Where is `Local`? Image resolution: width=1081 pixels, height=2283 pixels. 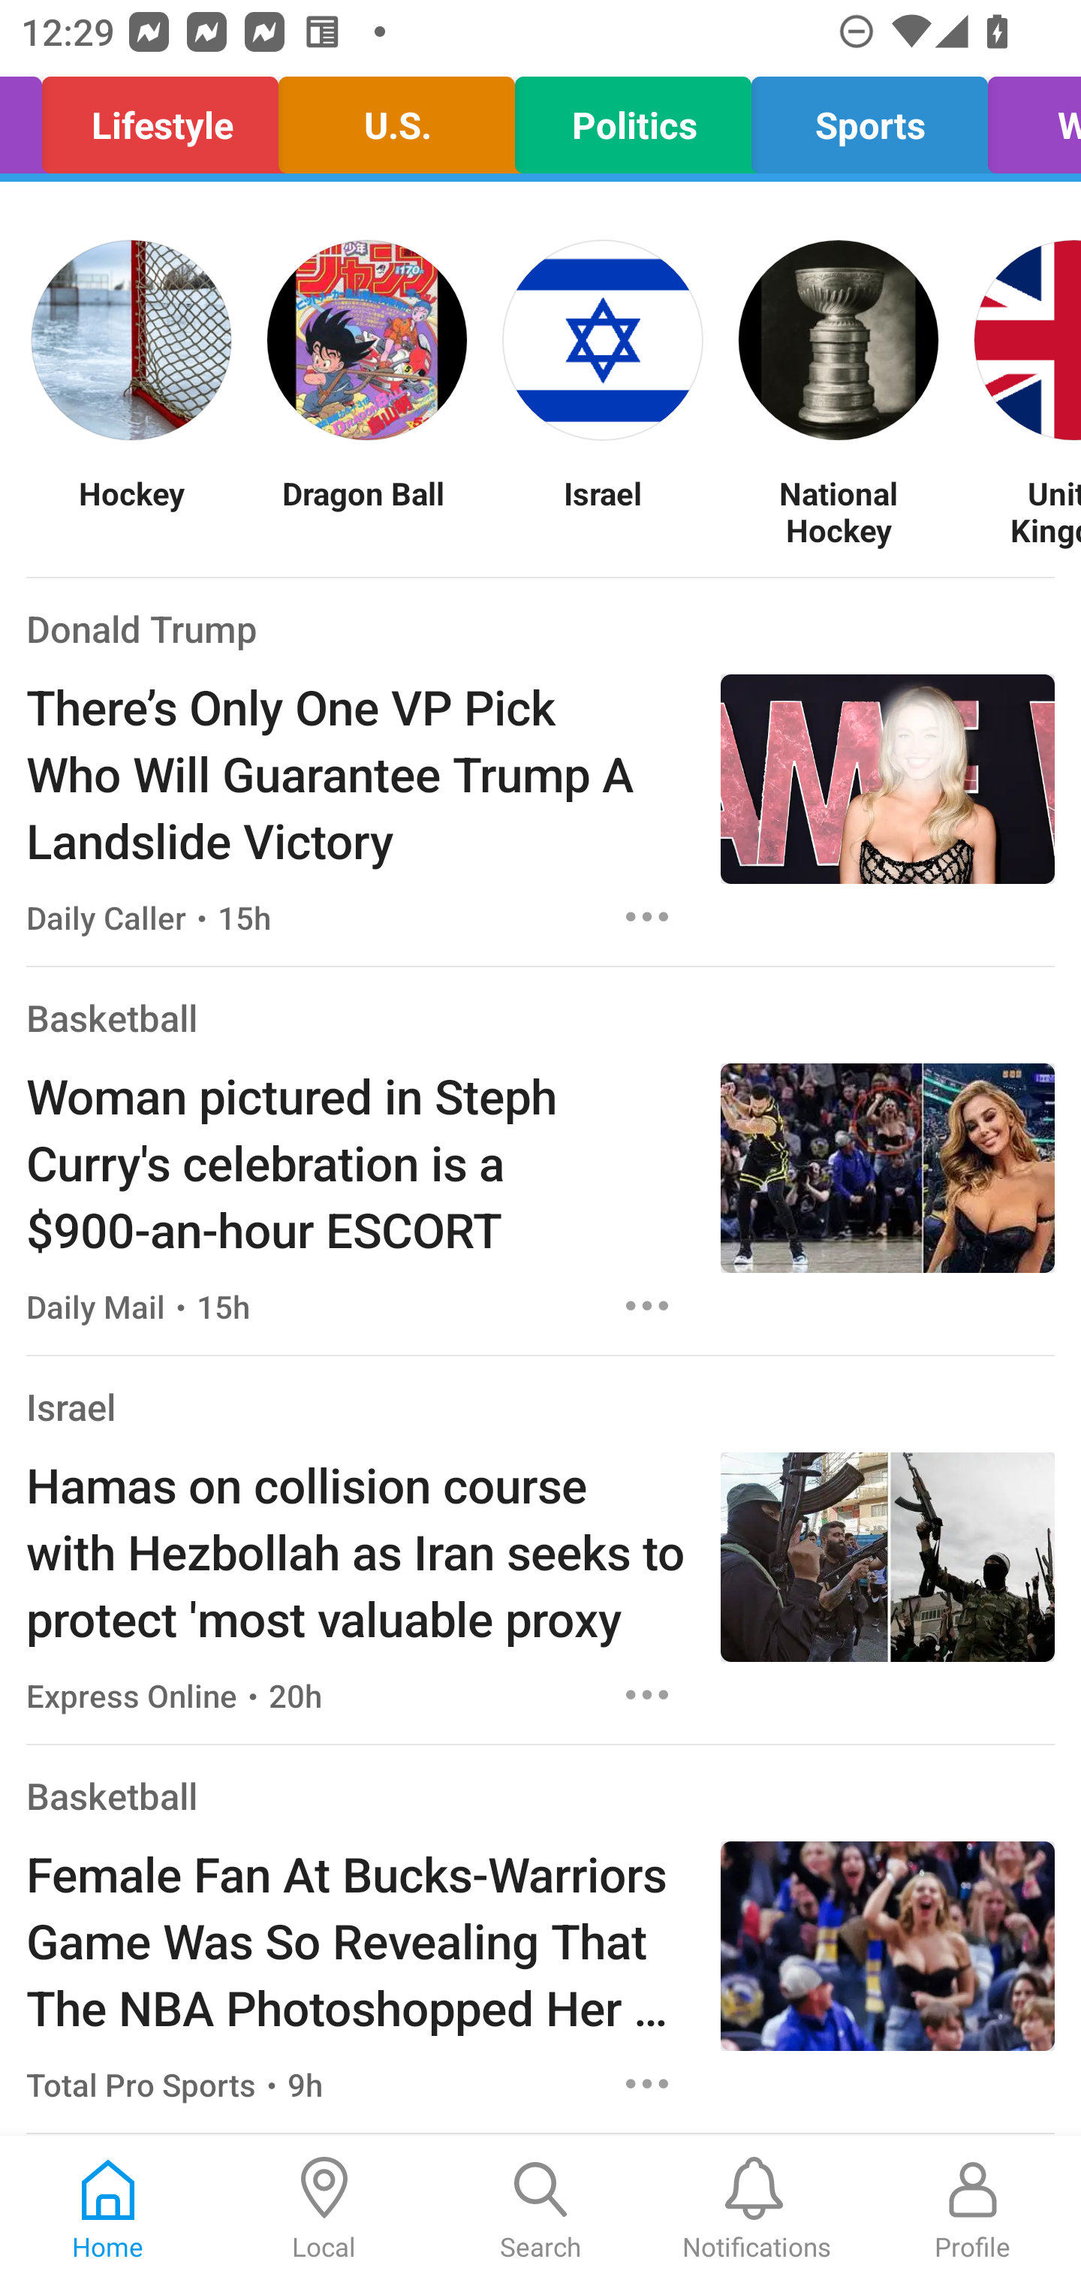
Local is located at coordinates (324, 2209).